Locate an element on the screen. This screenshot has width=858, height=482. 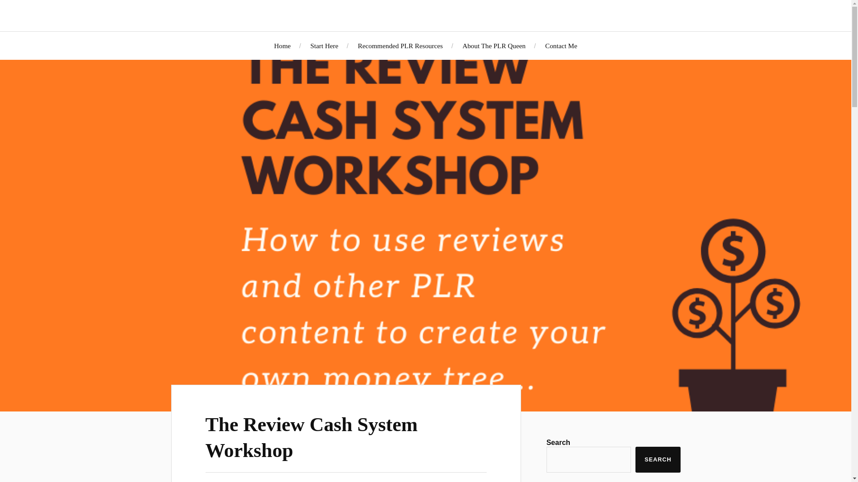
Contact Me is located at coordinates (561, 46).